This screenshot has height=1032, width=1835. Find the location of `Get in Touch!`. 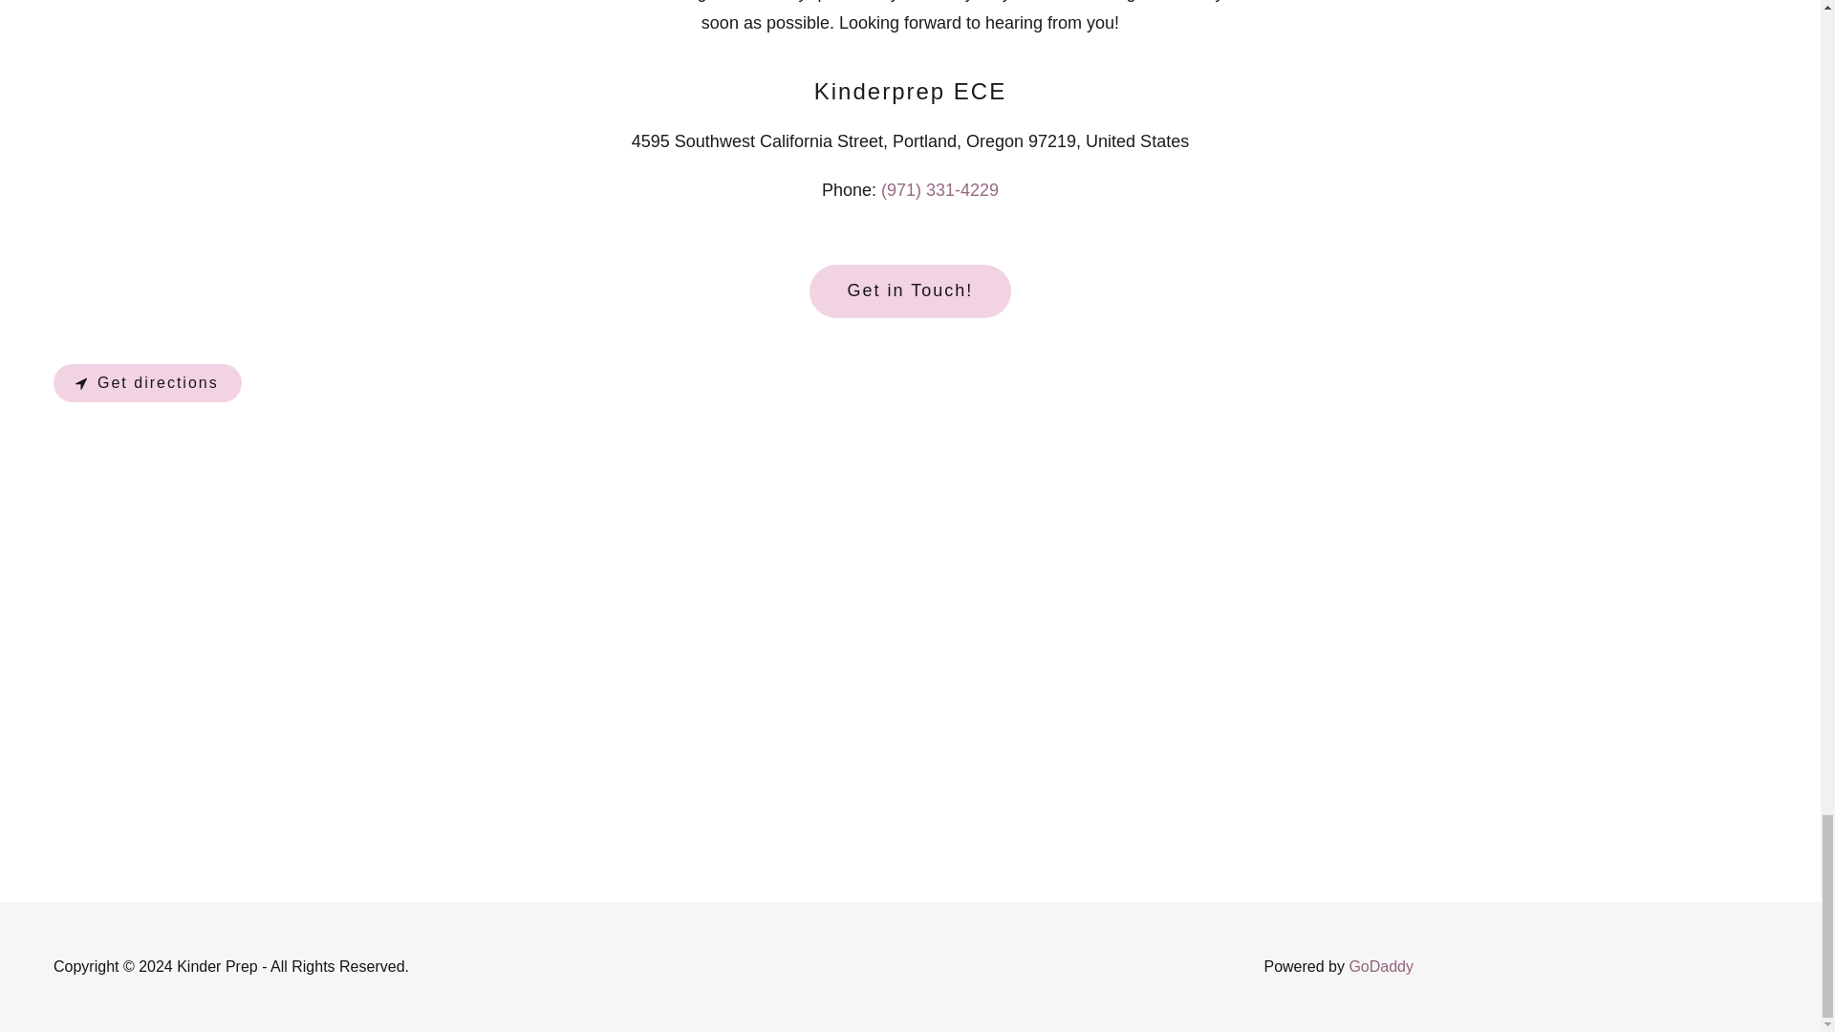

Get in Touch! is located at coordinates (910, 290).